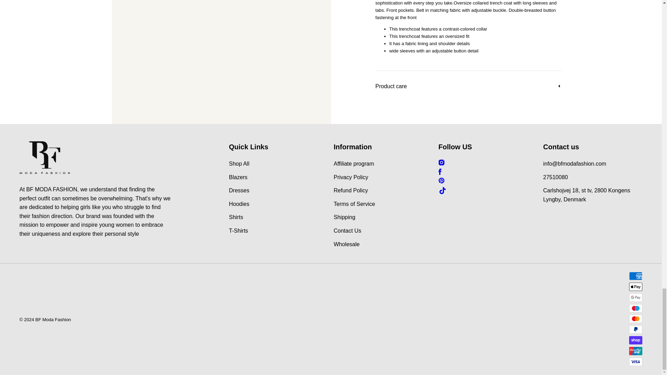 This screenshot has width=667, height=375. Describe the element at coordinates (635, 287) in the screenshot. I see `Apple Pay` at that location.